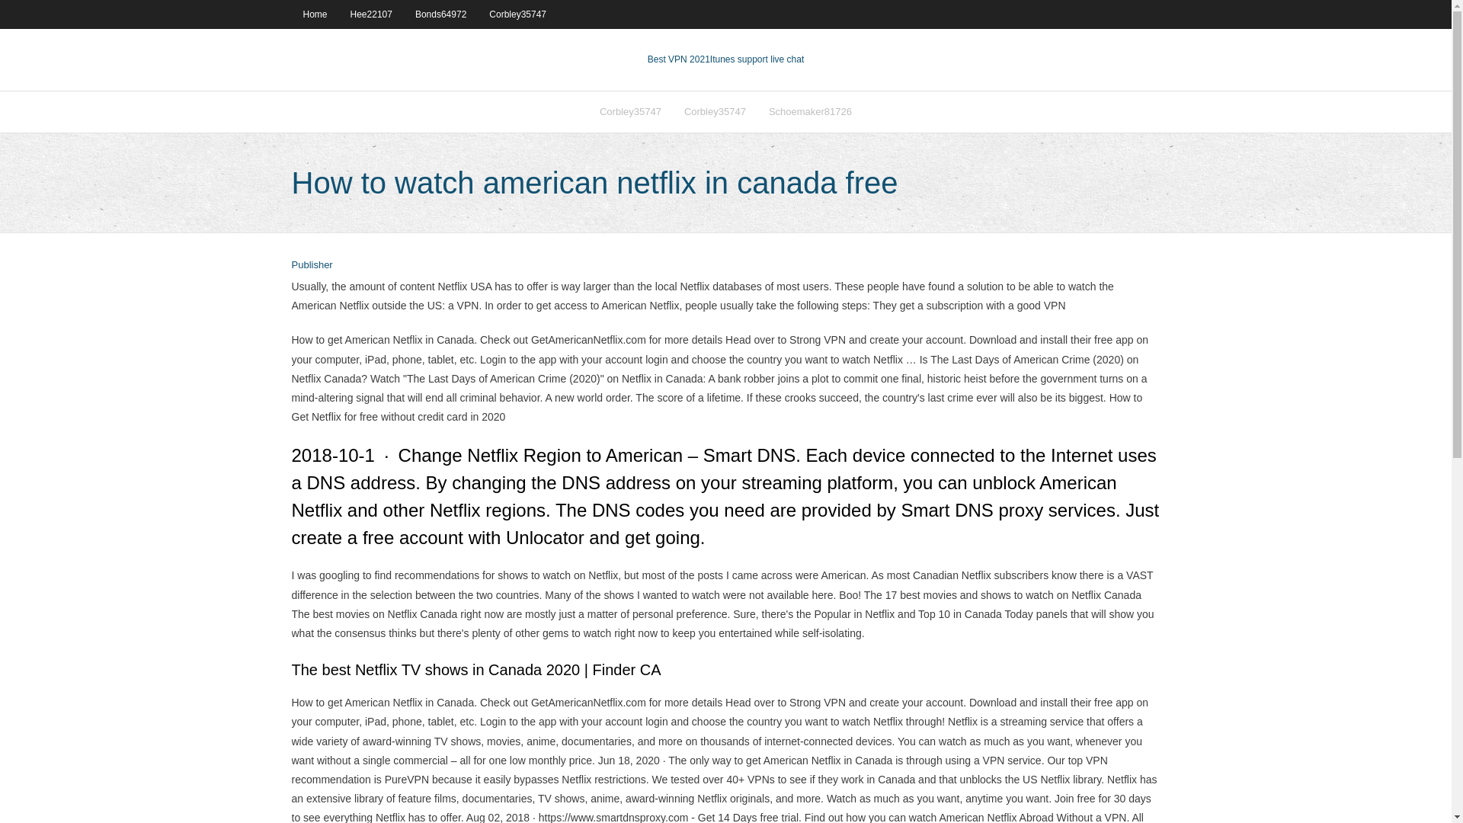 This screenshot has width=1463, height=823. I want to click on Best VPN 2021Itunes support live chat, so click(725, 59).